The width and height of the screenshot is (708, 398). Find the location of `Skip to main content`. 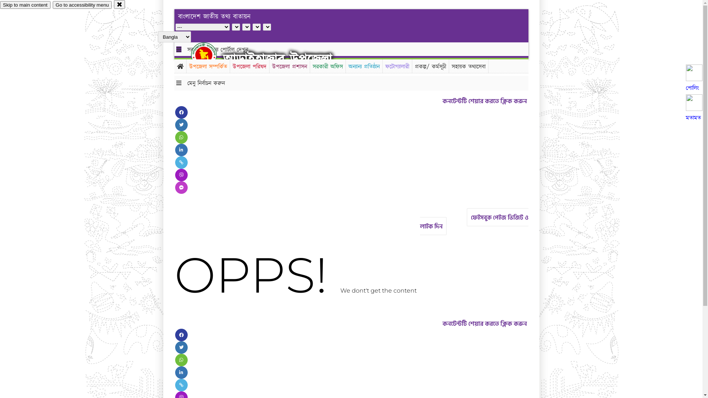

Skip to main content is located at coordinates (25, 5).